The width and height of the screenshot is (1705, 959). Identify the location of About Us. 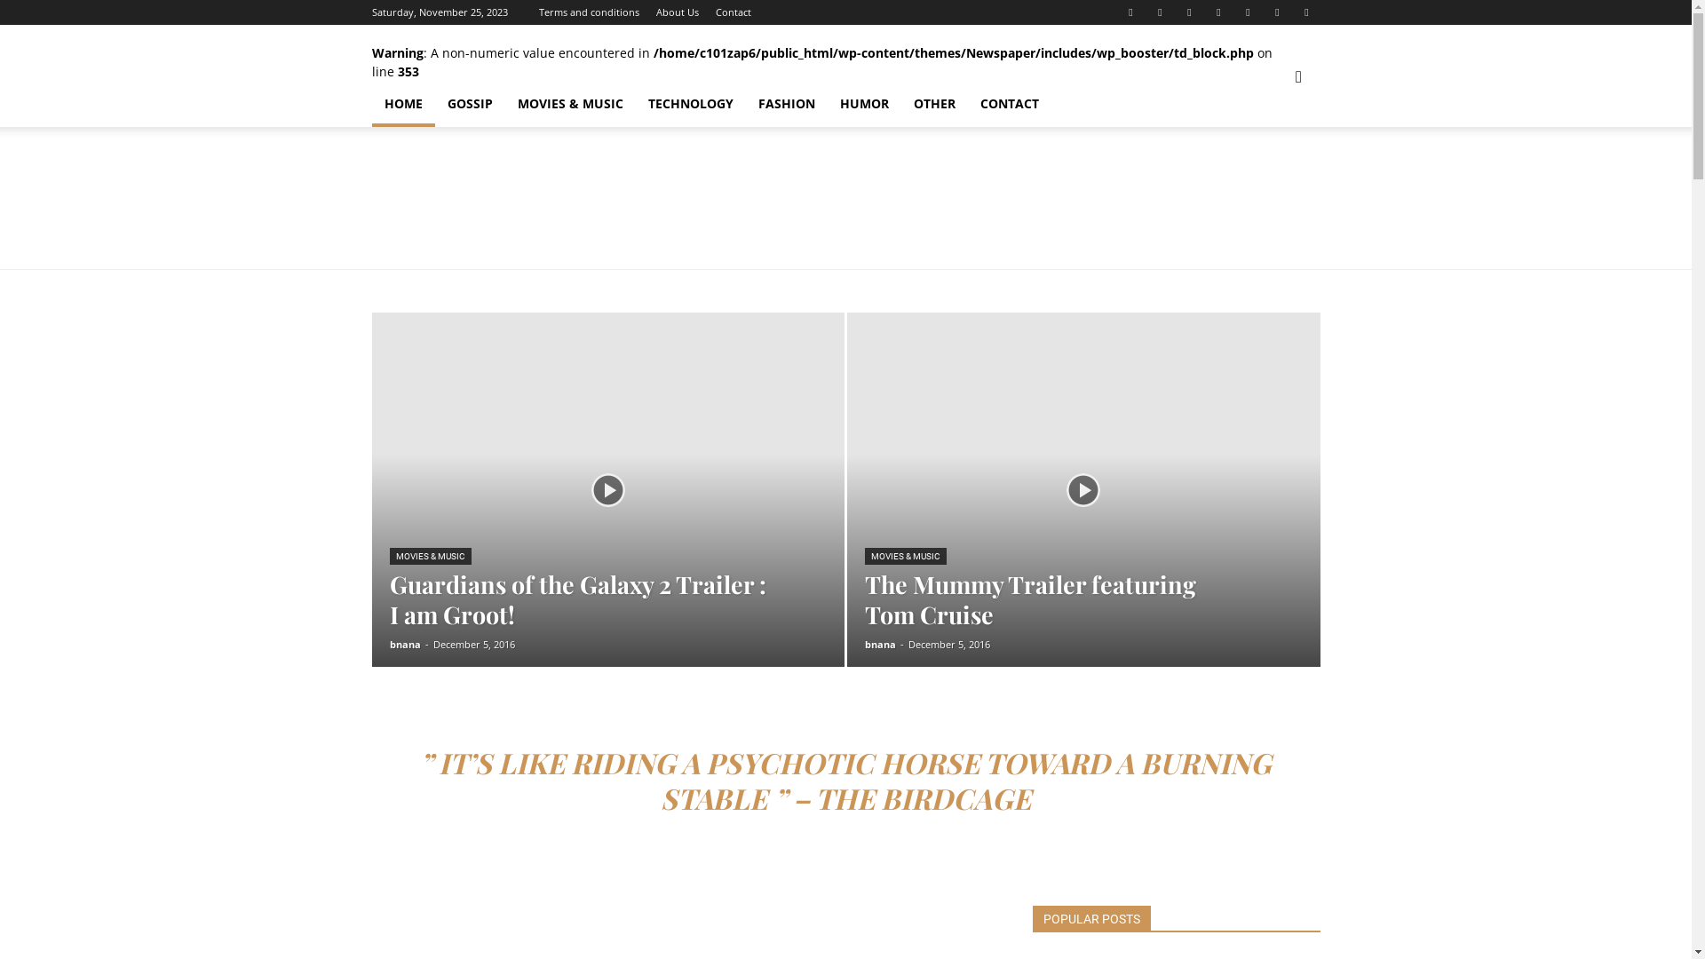
(677, 12).